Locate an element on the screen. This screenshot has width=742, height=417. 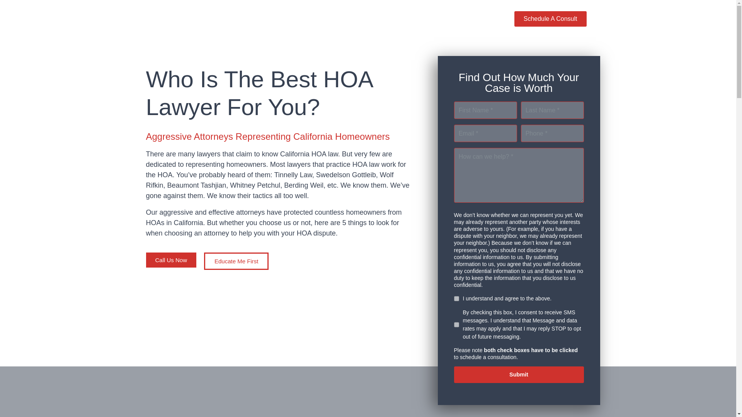
Schedule A Consult is located at coordinates (550, 19).